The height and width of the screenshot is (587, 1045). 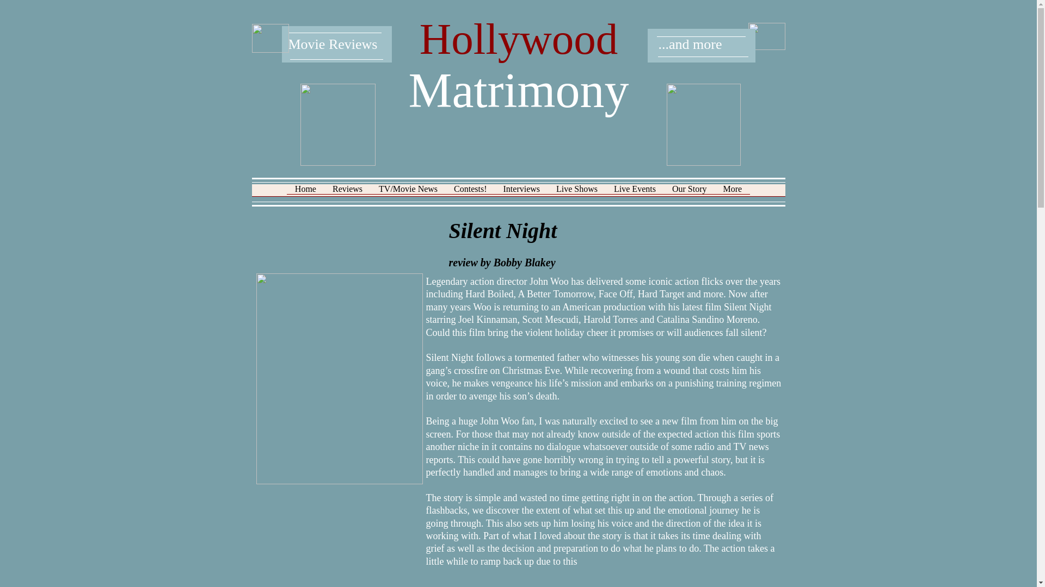 I want to click on Hollywood, so click(x=519, y=39).